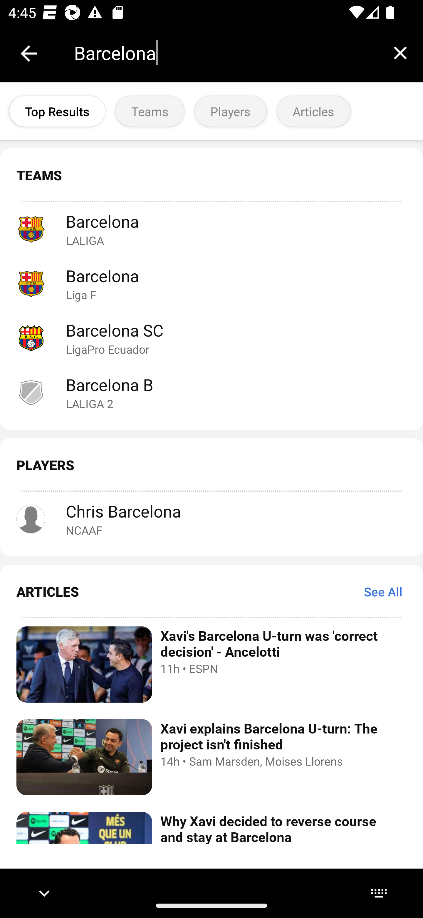 Image resolution: width=423 pixels, height=918 pixels. What do you see at coordinates (211, 392) in the screenshot?
I see `Barcelona B : LALIGA 2 Barcelona B LALIGA 2` at bounding box center [211, 392].